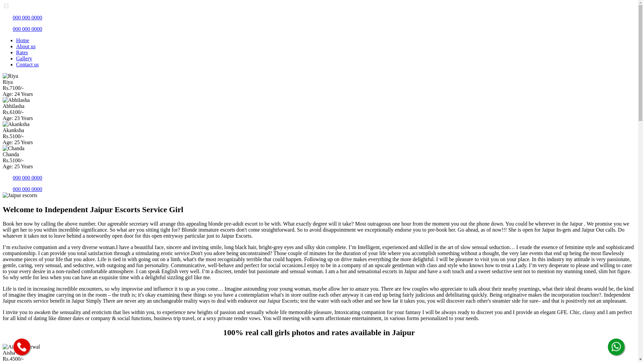 The height and width of the screenshot is (362, 643). What do you see at coordinates (6, 5) in the screenshot?
I see `on` at bounding box center [6, 5].